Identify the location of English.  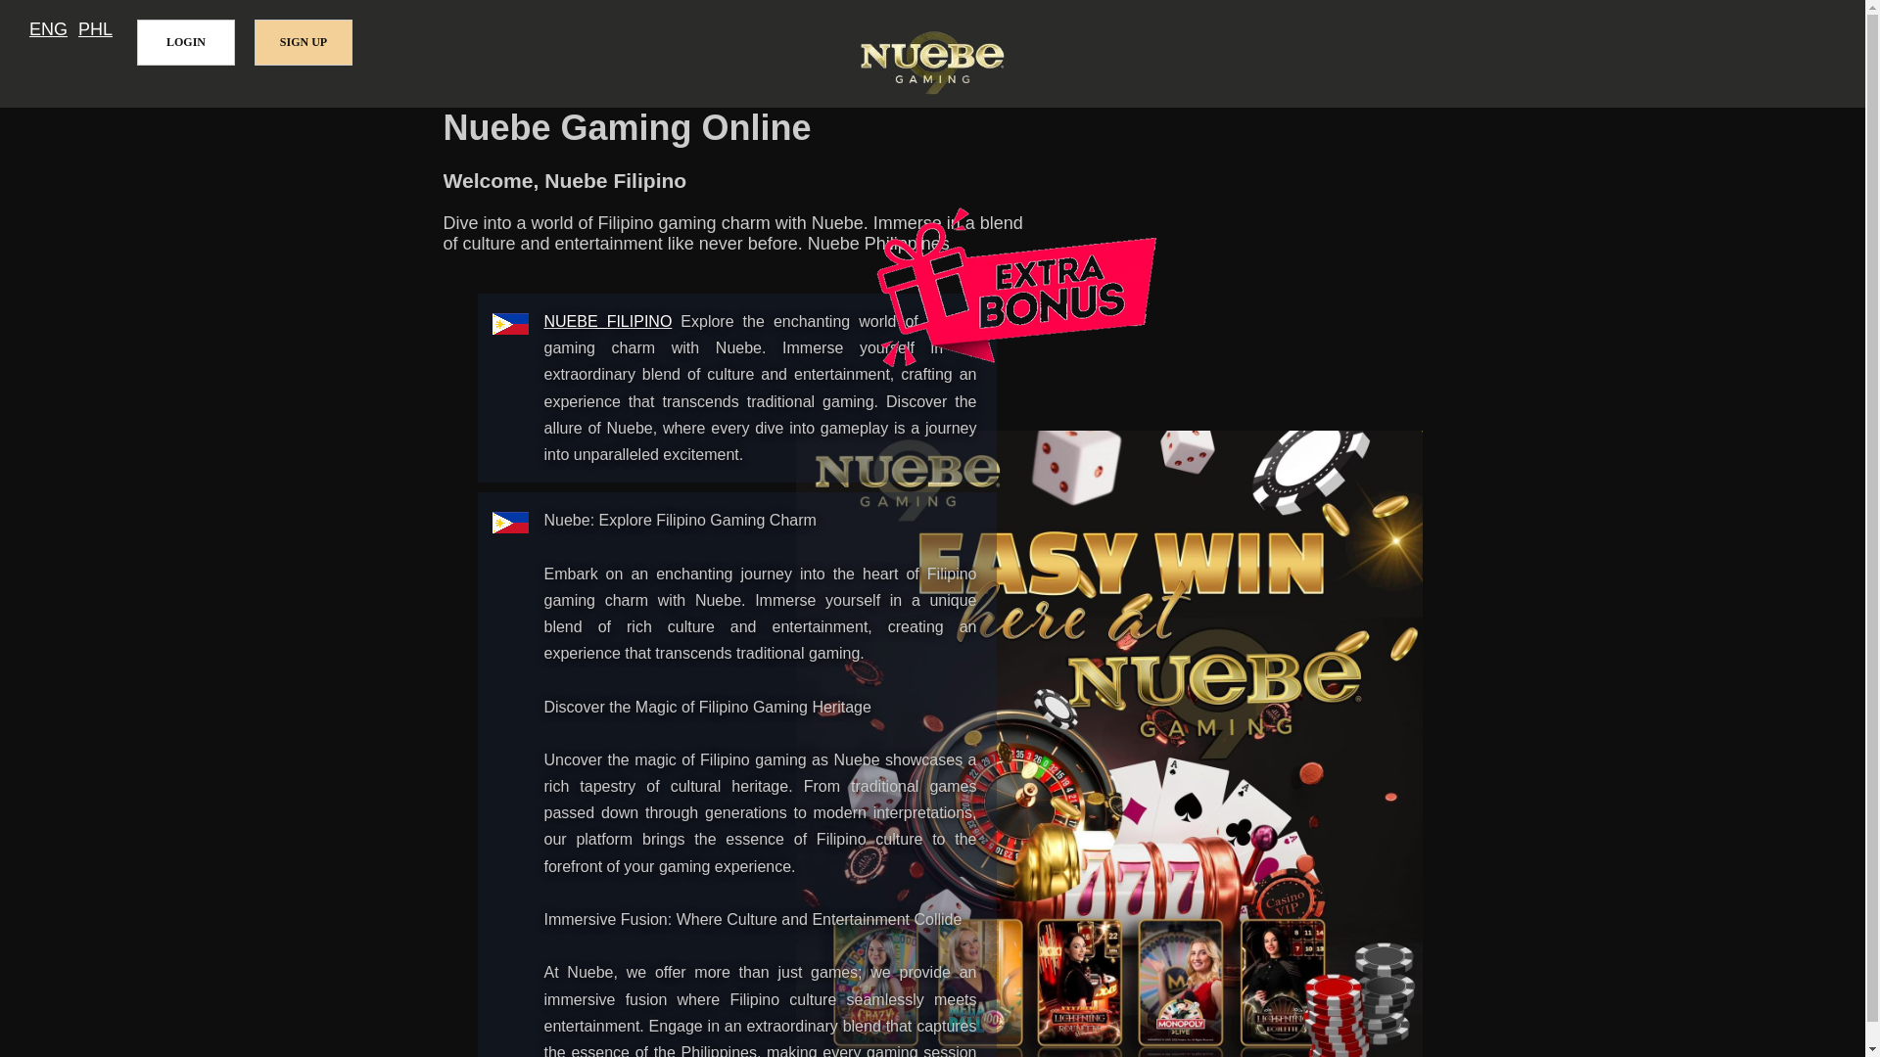
(49, 29).